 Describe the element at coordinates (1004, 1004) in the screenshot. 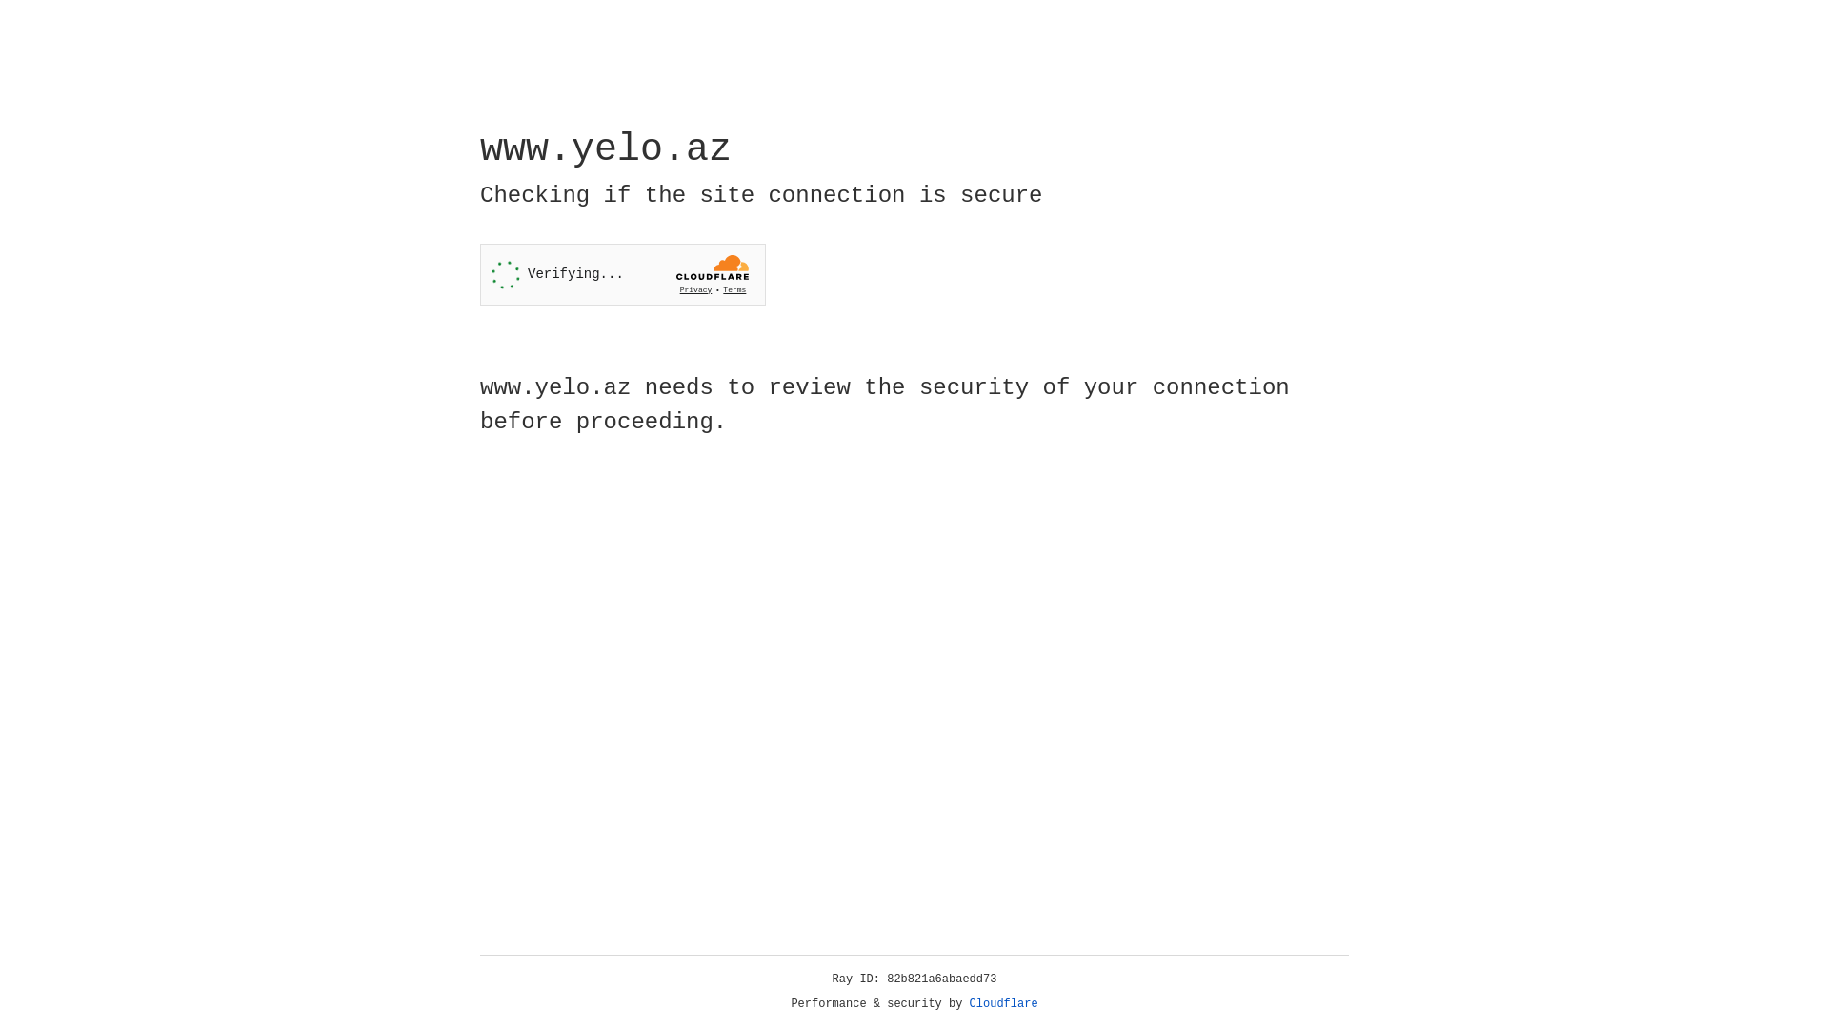

I see `Cloudflare` at that location.